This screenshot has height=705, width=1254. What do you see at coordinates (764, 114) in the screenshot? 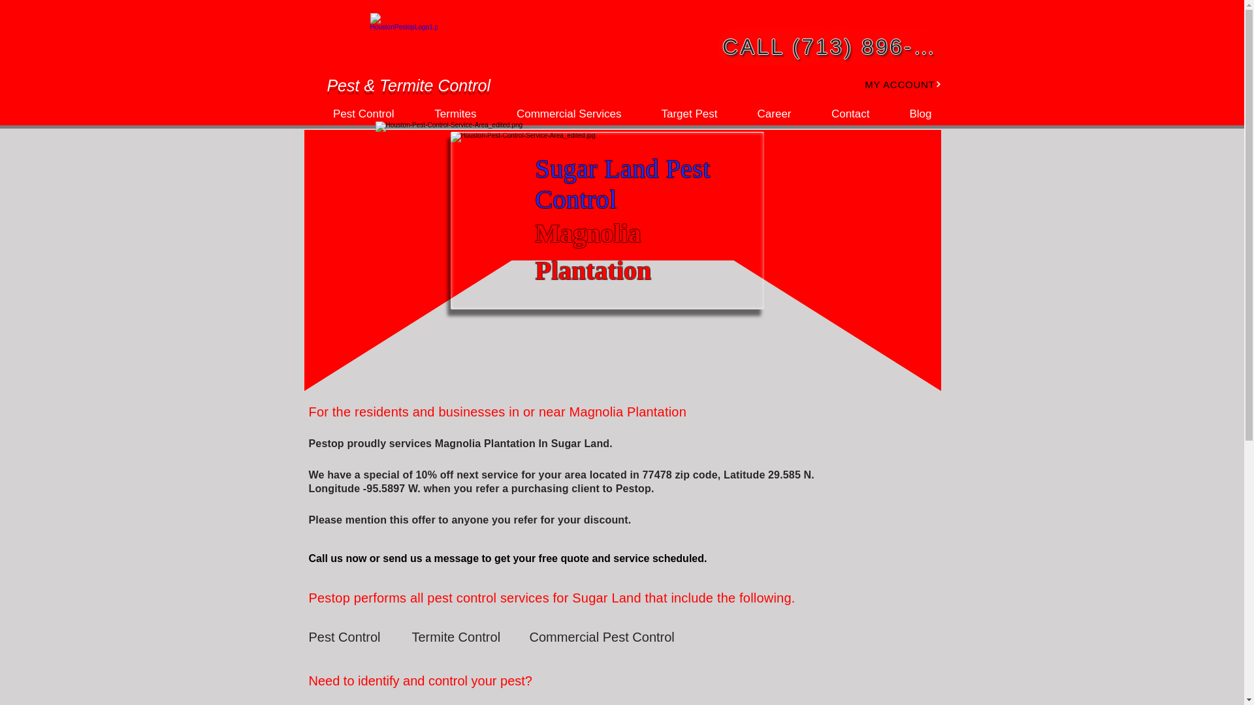
I see `Career` at bounding box center [764, 114].